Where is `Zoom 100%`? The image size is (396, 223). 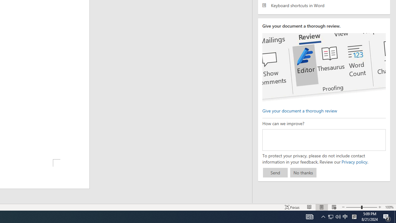 Zoom 100% is located at coordinates (389, 207).